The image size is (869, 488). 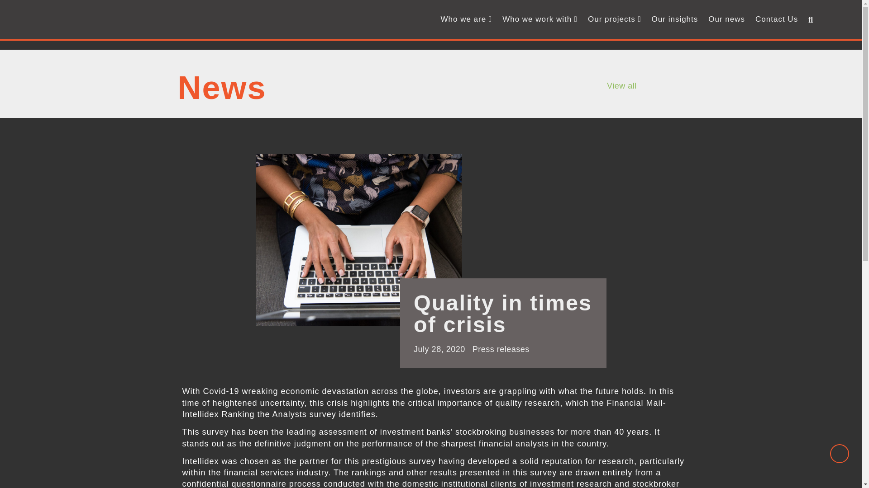 What do you see at coordinates (726, 20) in the screenshot?
I see `Our news` at bounding box center [726, 20].